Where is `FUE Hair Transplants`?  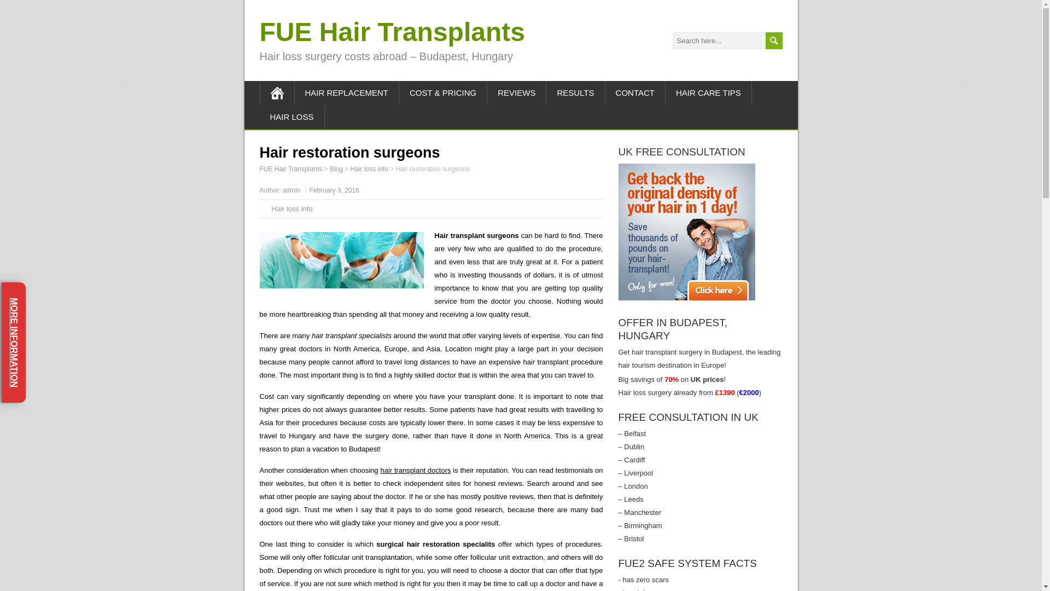
FUE Hair Transplants is located at coordinates (392, 32).